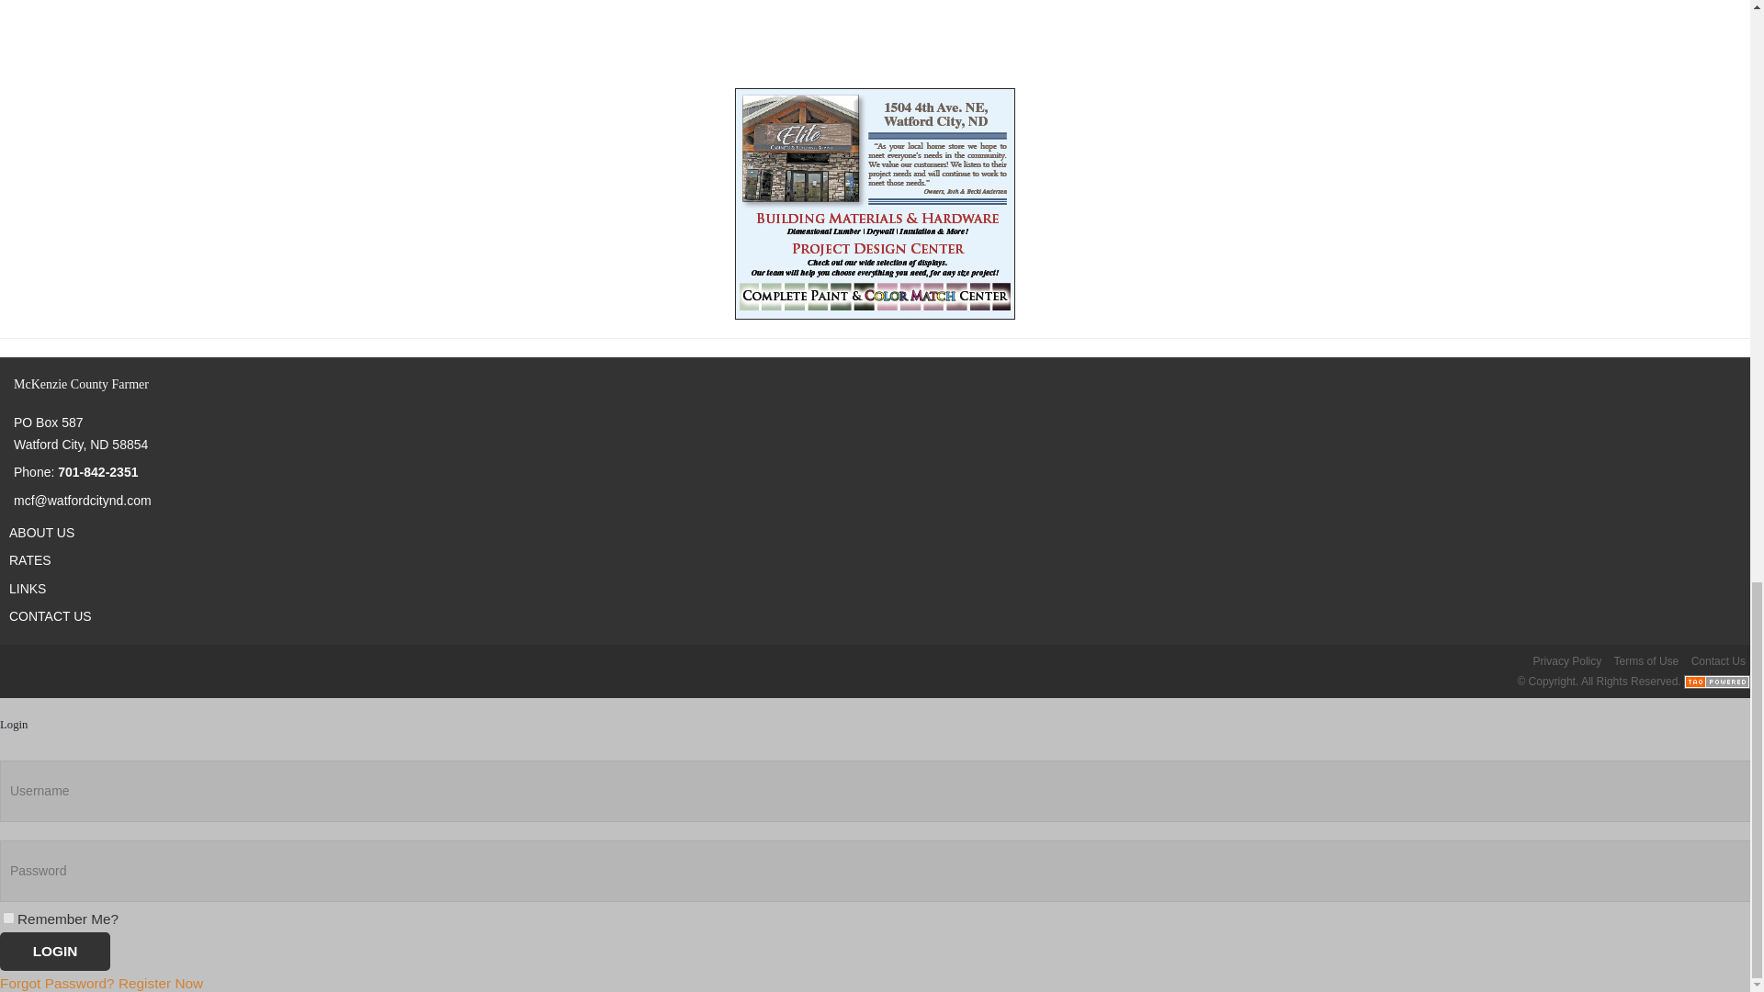  What do you see at coordinates (55, 952) in the screenshot?
I see `Login` at bounding box center [55, 952].